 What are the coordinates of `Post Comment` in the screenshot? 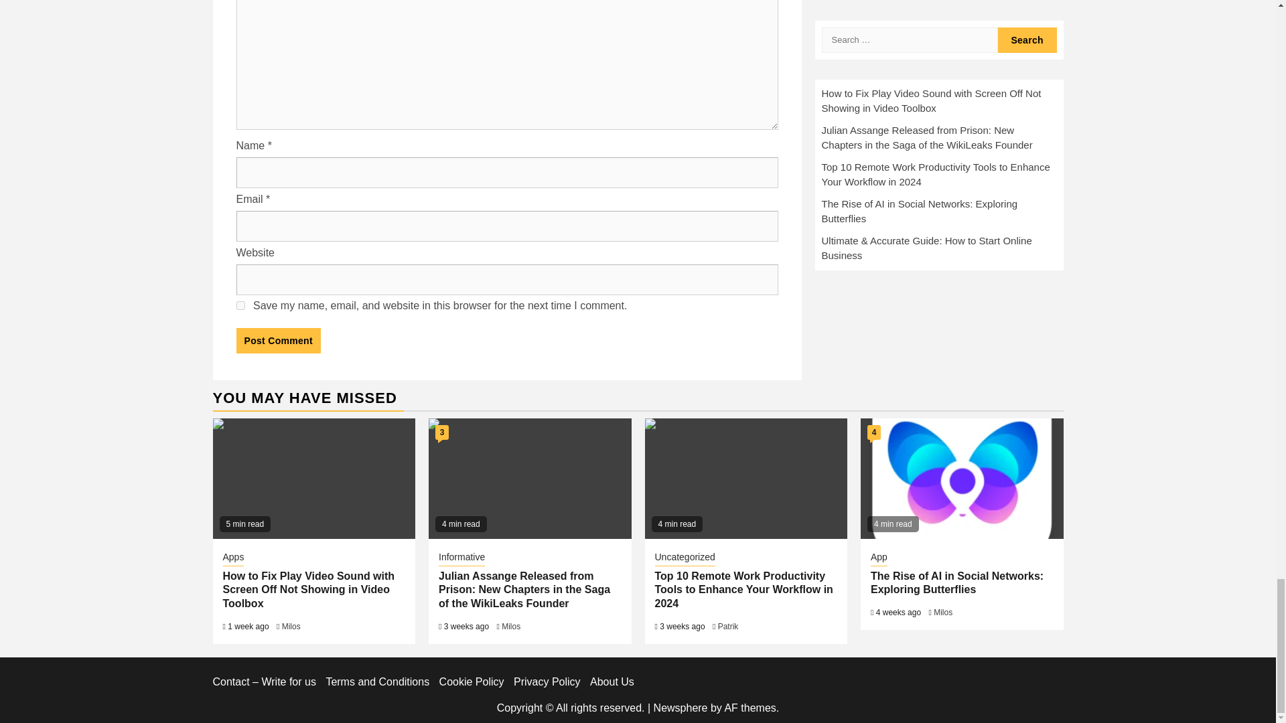 It's located at (277, 341).